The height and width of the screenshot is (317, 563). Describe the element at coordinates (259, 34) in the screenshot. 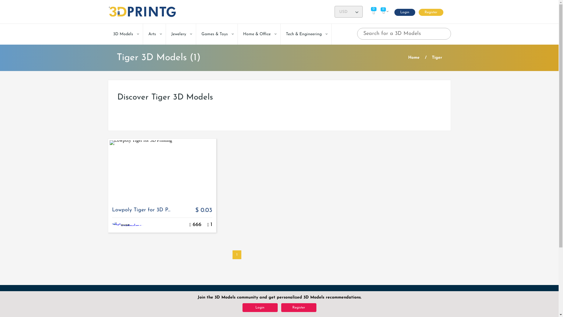

I see `Home & Office` at that location.